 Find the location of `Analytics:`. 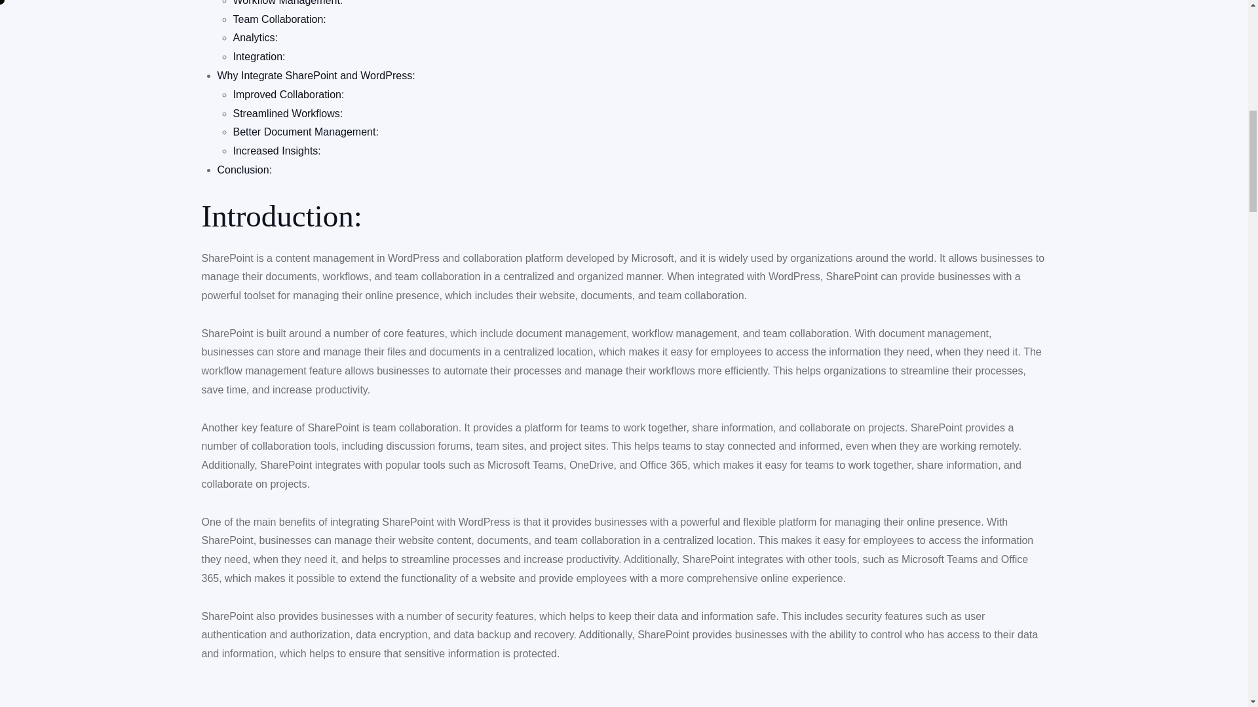

Analytics: is located at coordinates (256, 37).